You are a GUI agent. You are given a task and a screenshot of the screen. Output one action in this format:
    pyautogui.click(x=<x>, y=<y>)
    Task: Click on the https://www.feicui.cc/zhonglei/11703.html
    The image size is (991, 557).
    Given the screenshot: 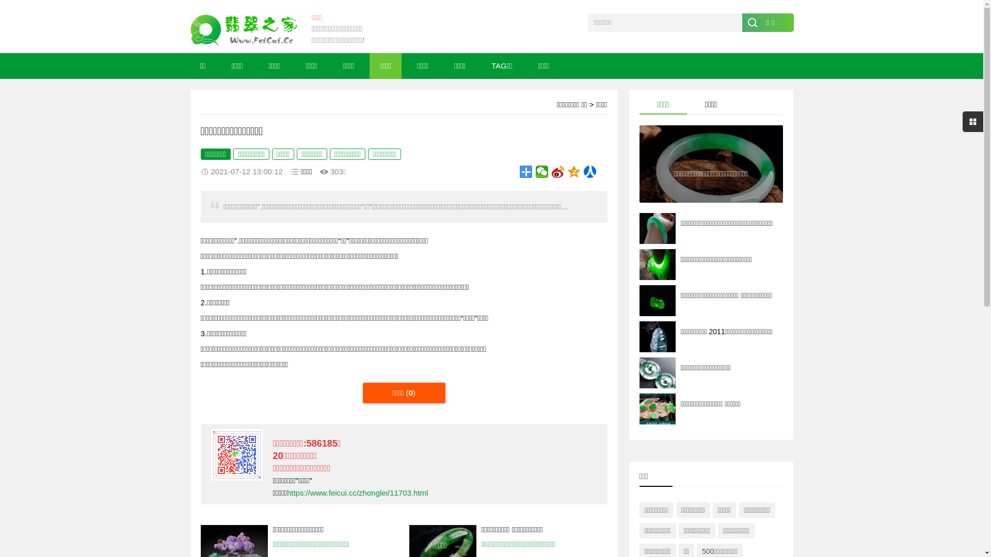 What is the action you would take?
    pyautogui.click(x=357, y=493)
    